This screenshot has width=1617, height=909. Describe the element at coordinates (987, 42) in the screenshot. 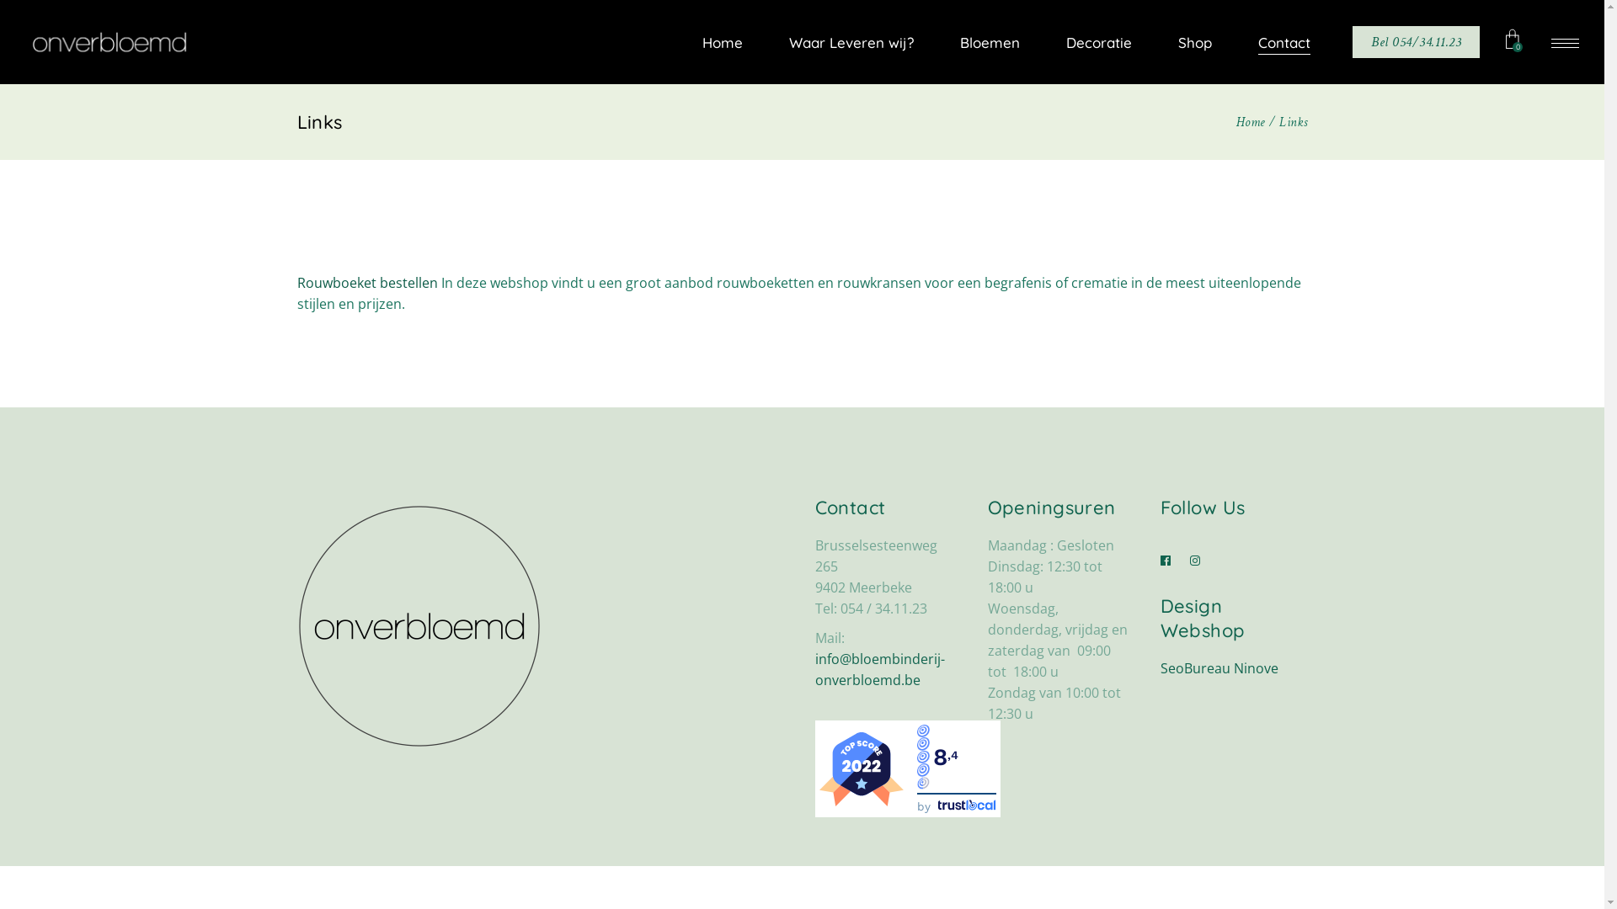

I see `Bloemen` at that location.